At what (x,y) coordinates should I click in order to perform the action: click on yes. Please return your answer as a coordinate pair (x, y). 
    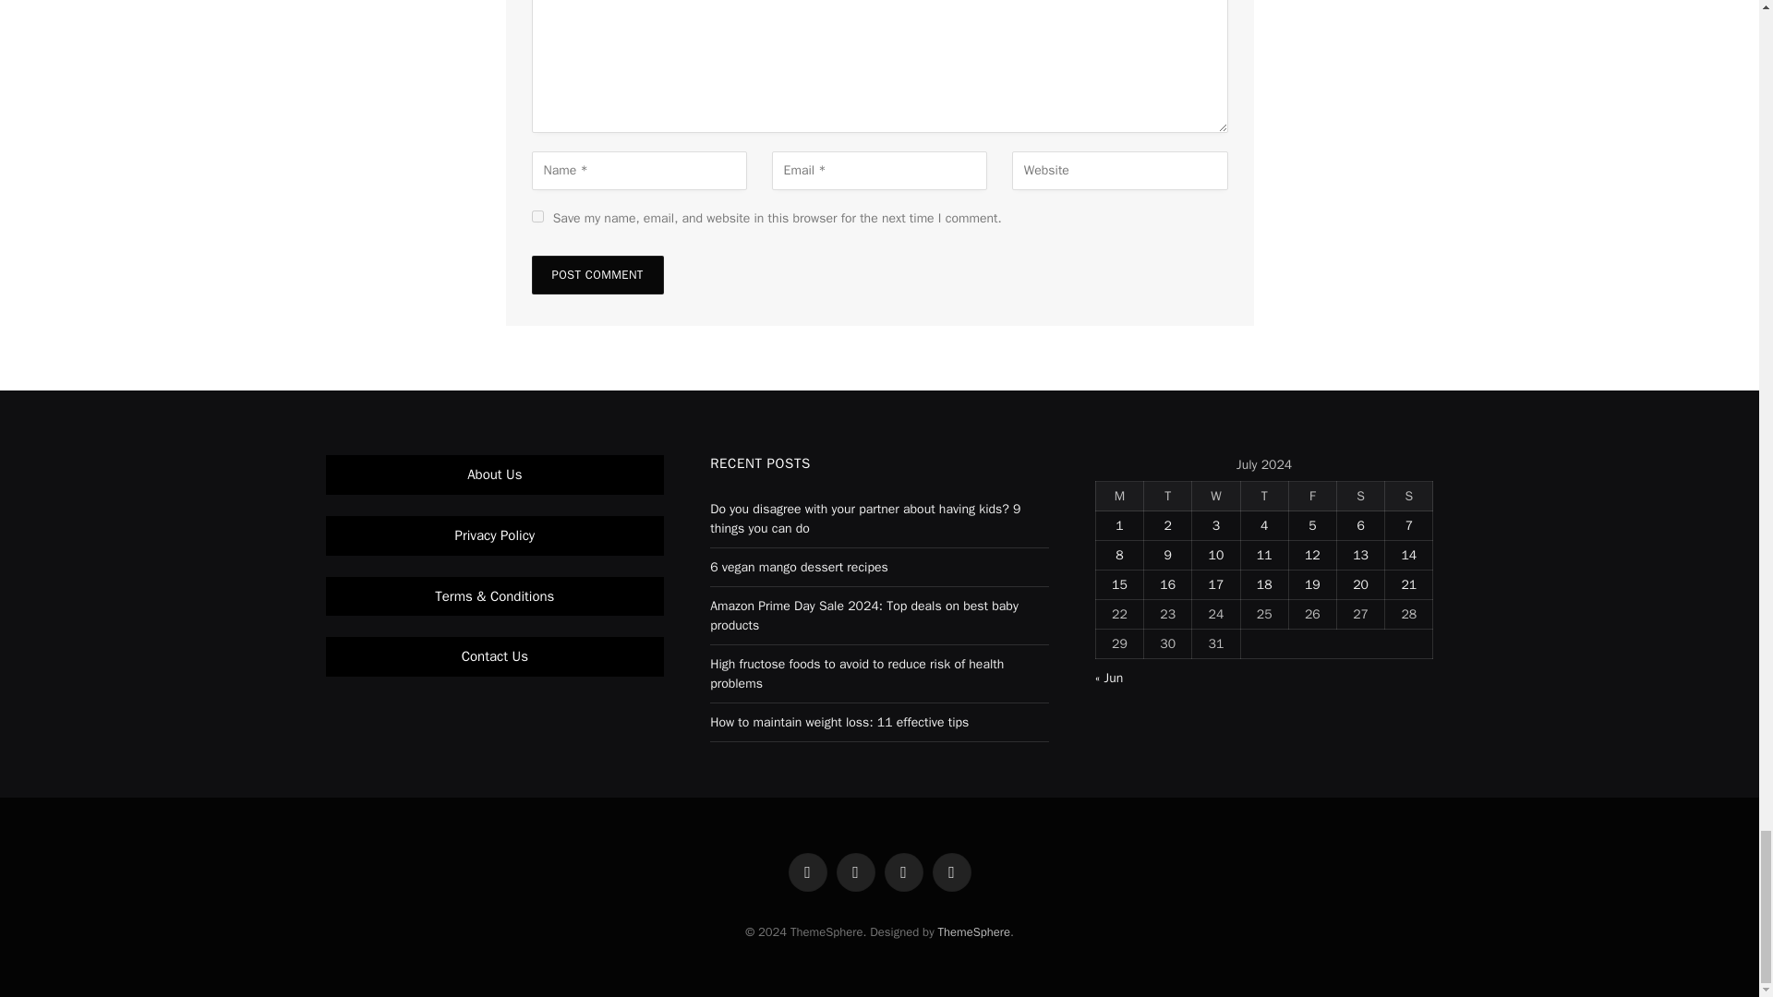
    Looking at the image, I should click on (537, 216).